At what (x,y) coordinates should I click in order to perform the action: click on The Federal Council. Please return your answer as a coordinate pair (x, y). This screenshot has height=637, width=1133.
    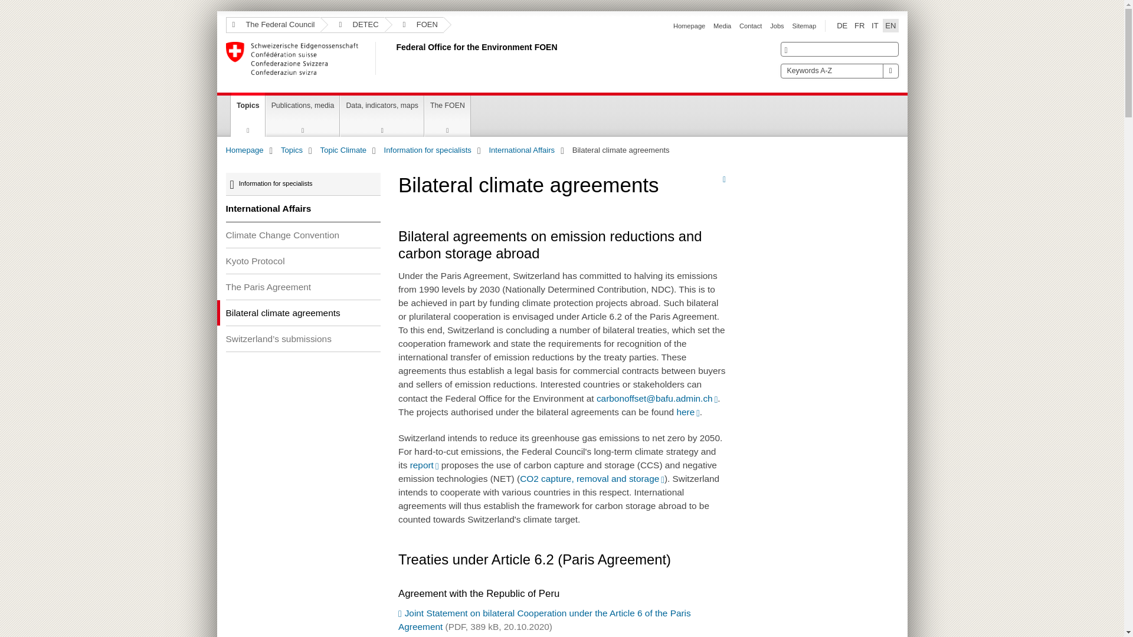
    Looking at the image, I should click on (273, 25).